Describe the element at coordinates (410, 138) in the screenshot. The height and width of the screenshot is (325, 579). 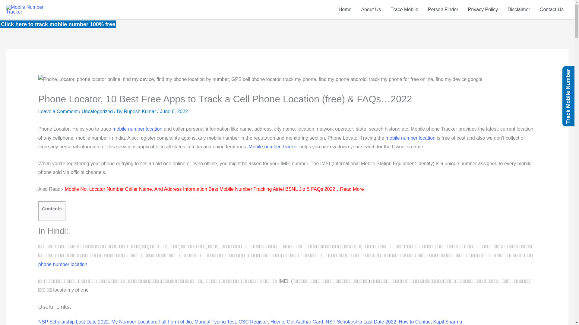
I see `Click the link to check more about Track Mobile Phone` at that location.